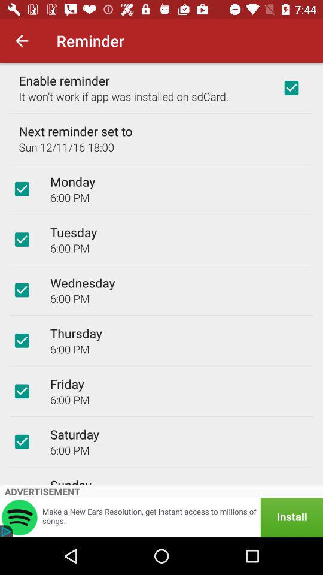 The width and height of the screenshot is (323, 575). I want to click on set reminders to alert you on a particular day and time, so click(22, 441).